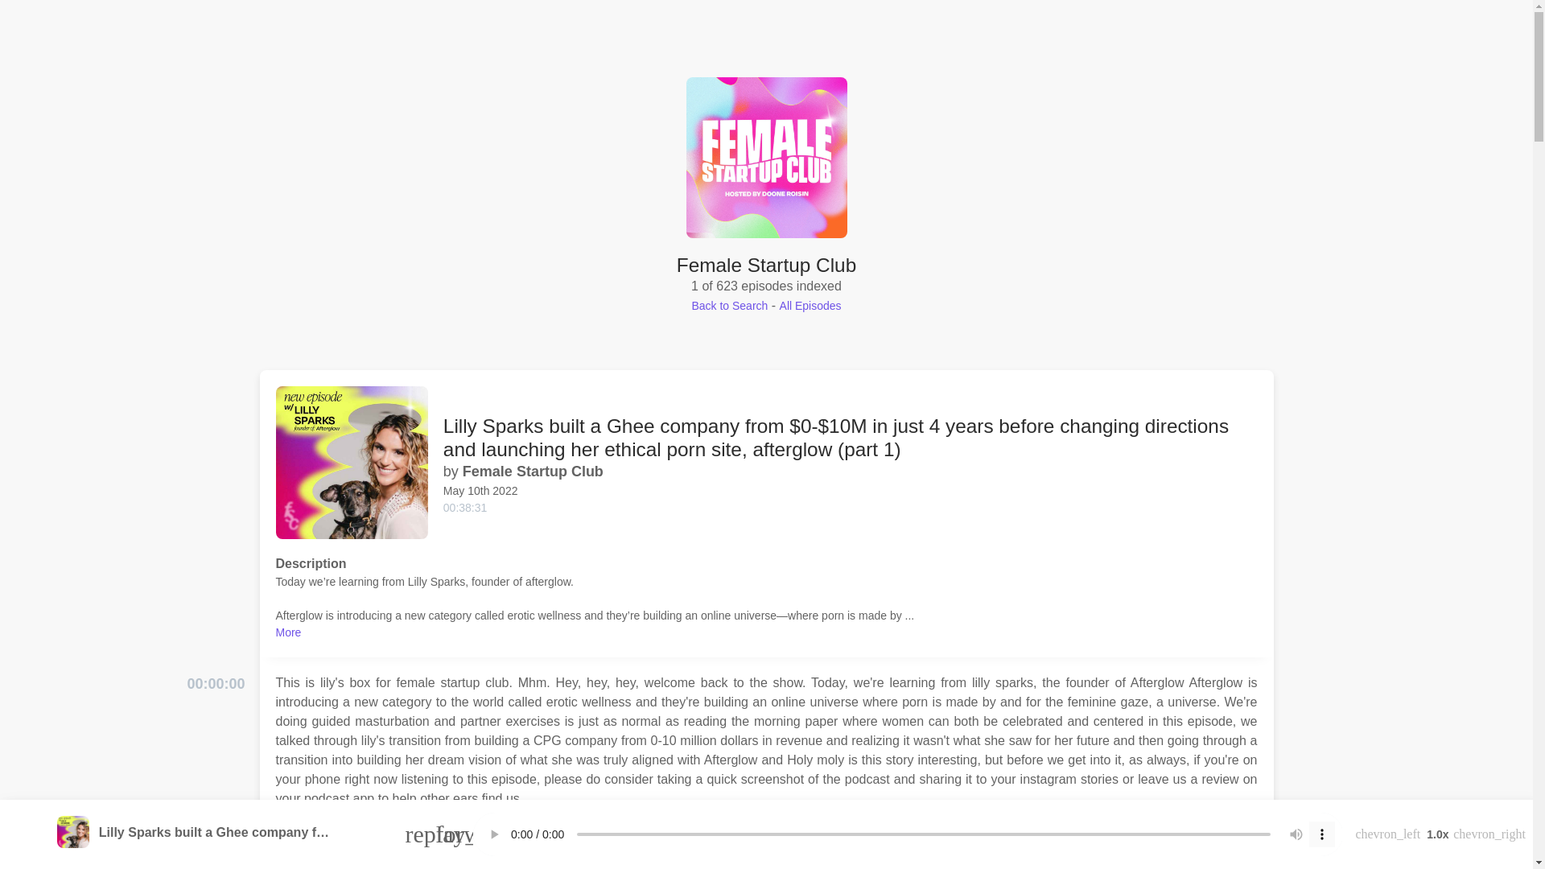  What do you see at coordinates (729, 305) in the screenshot?
I see `Back to Search` at bounding box center [729, 305].